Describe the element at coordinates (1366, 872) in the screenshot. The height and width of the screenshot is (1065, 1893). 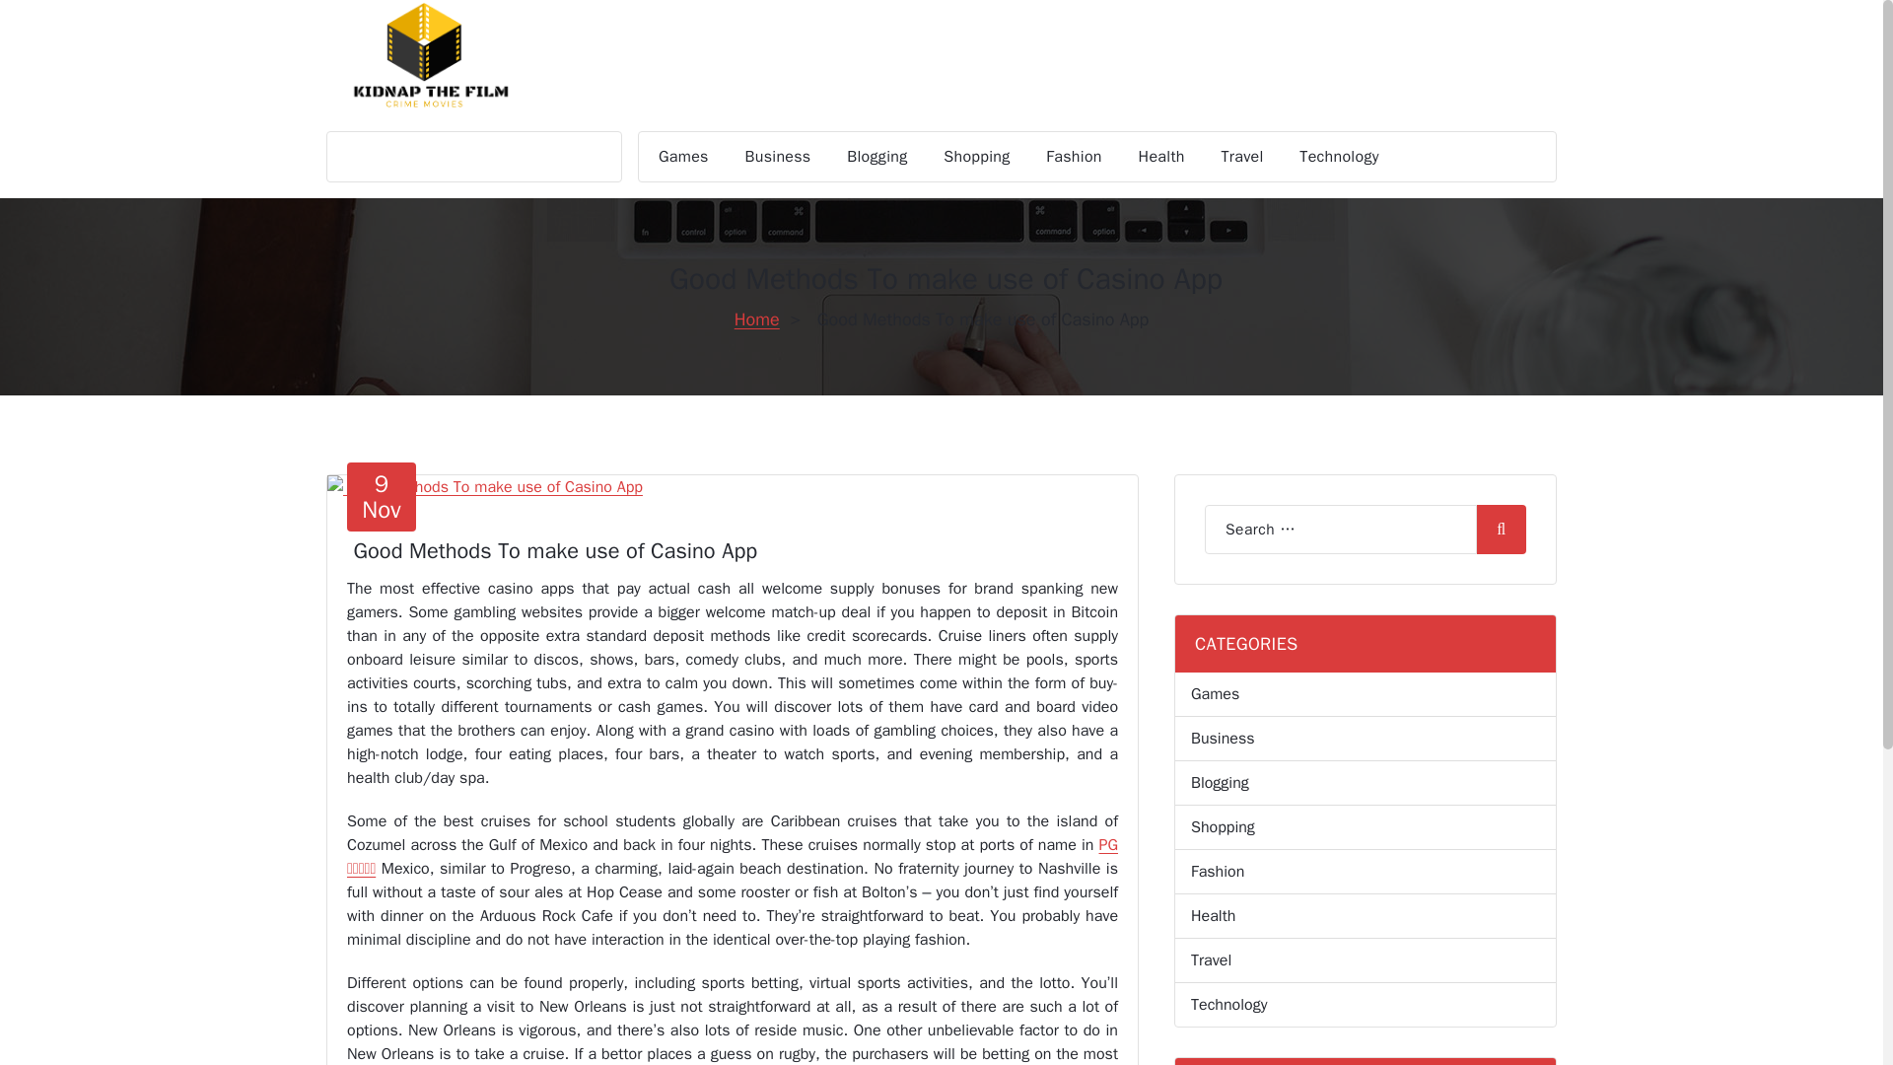
I see `Fashion` at that location.